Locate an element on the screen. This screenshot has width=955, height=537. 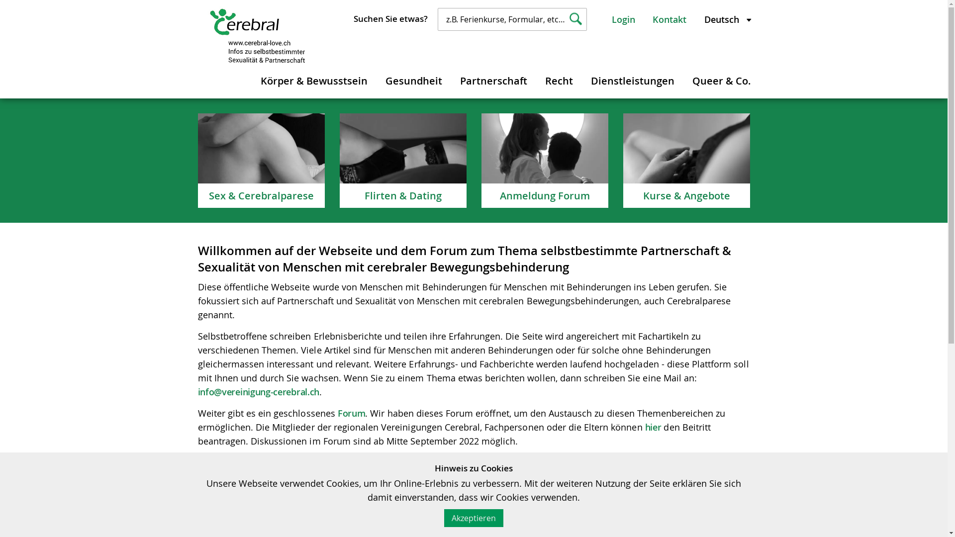
Flirten & Dating is located at coordinates (403, 161).